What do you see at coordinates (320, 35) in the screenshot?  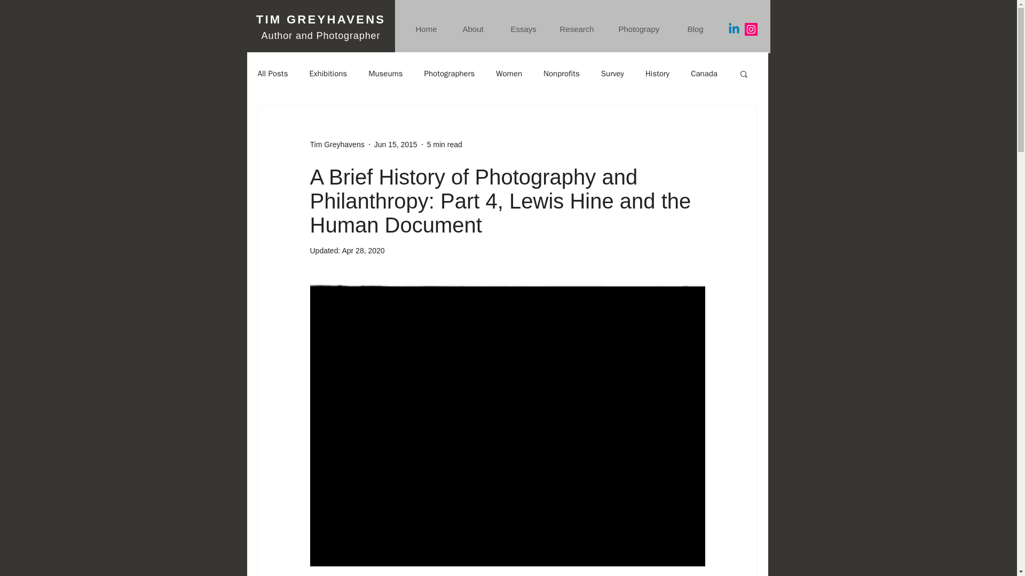 I see `Author and Photographer` at bounding box center [320, 35].